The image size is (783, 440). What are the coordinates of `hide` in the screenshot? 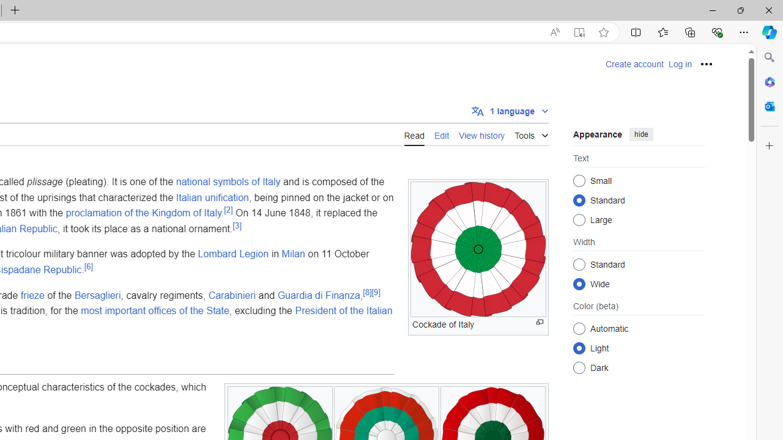 It's located at (641, 134).